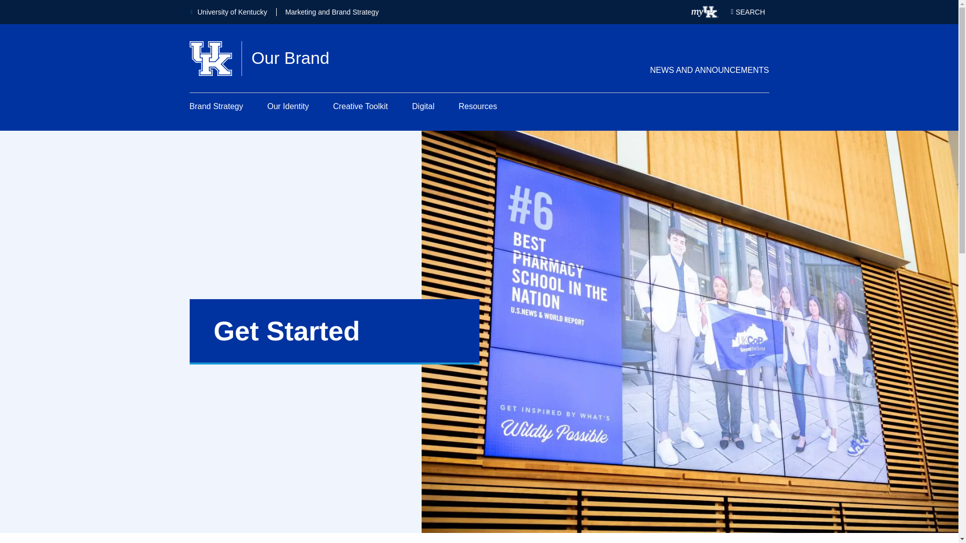 Image resolution: width=966 pixels, height=543 pixels. Describe the element at coordinates (478, 106) in the screenshot. I see `Resources` at that location.